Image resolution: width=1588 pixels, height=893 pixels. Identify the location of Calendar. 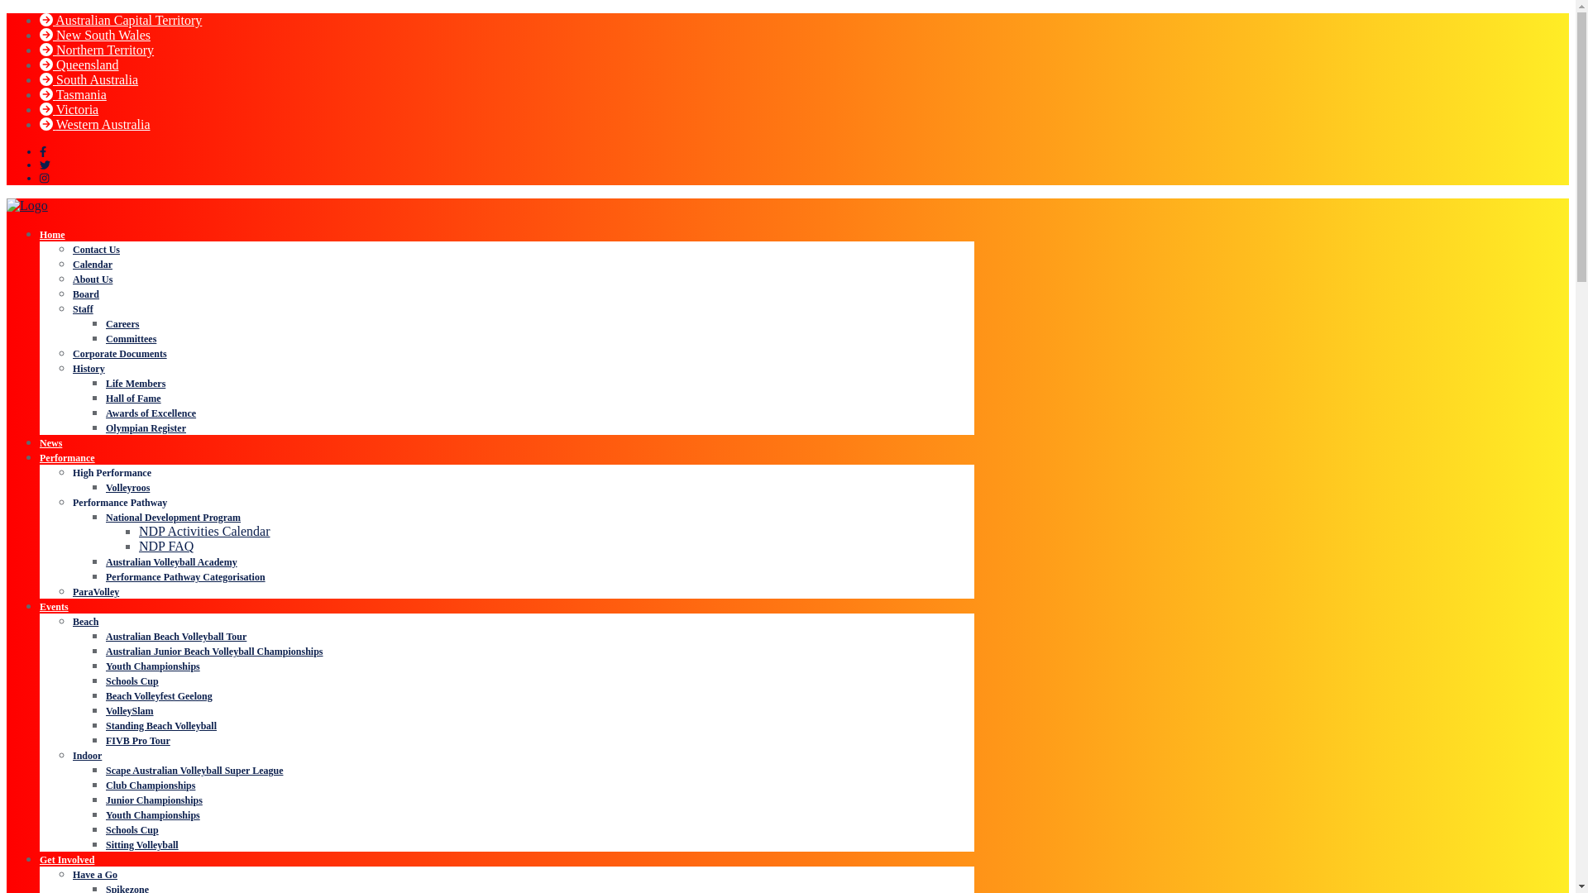
(93, 265).